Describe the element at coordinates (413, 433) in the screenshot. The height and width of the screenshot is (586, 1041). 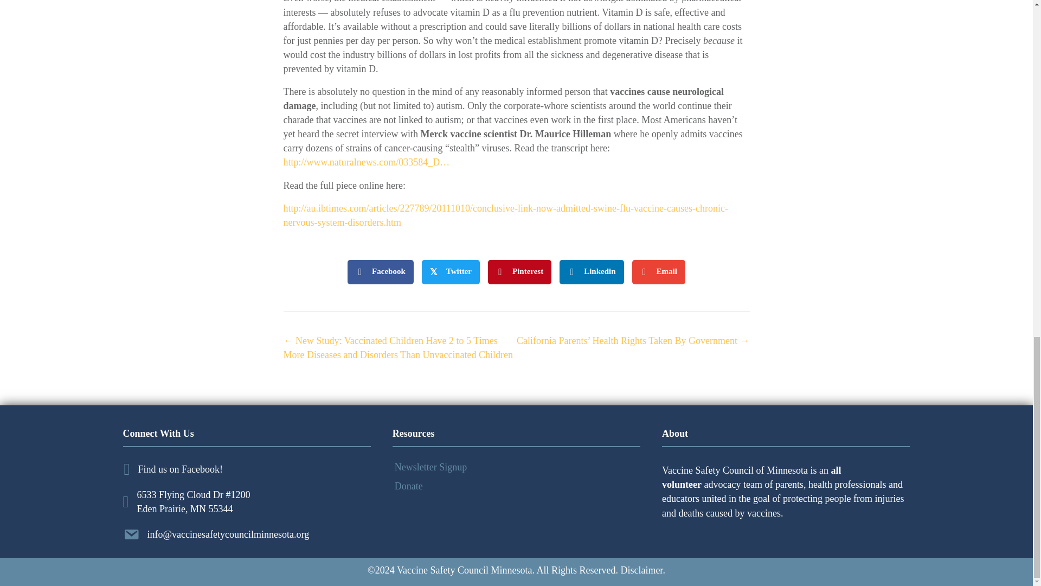
I see `Resources` at that location.